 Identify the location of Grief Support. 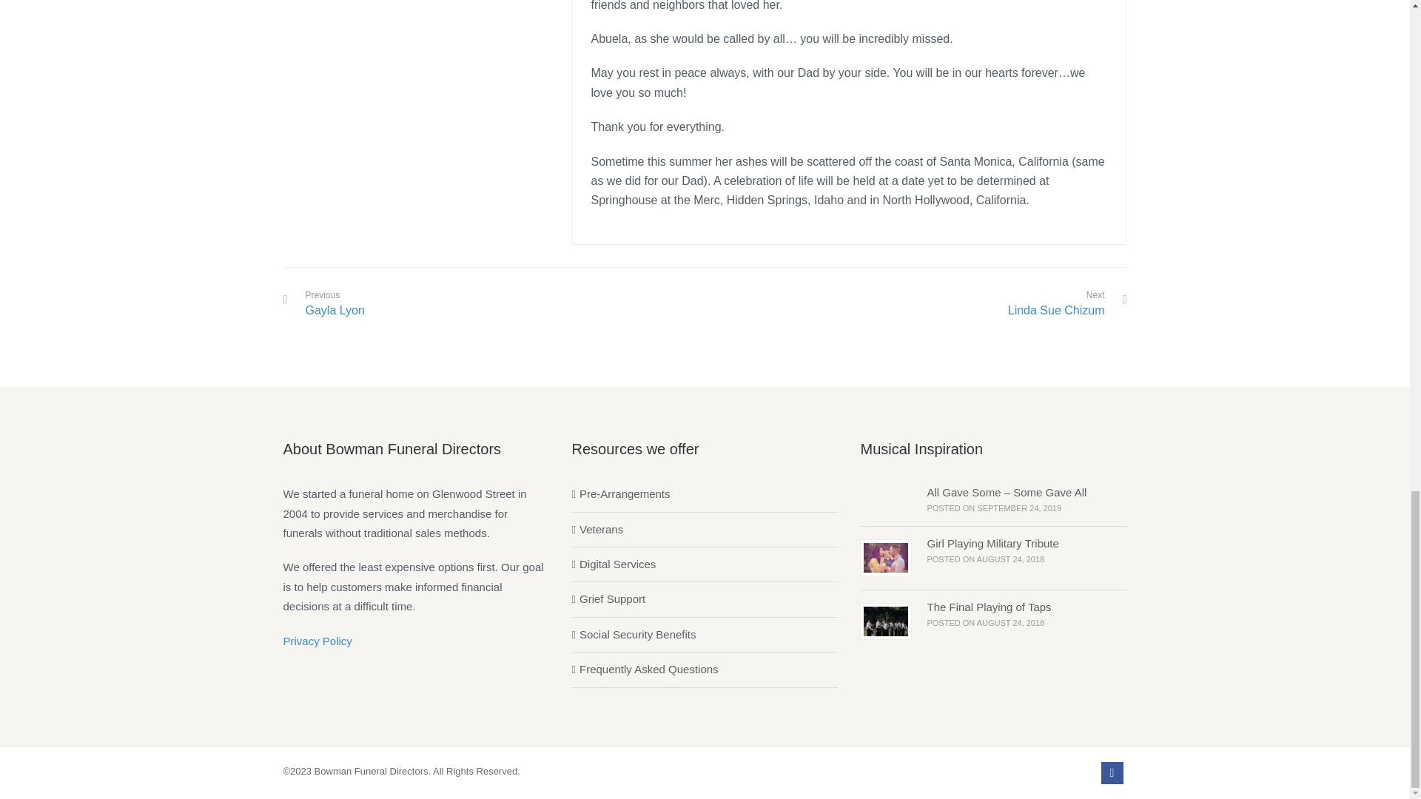
(608, 599).